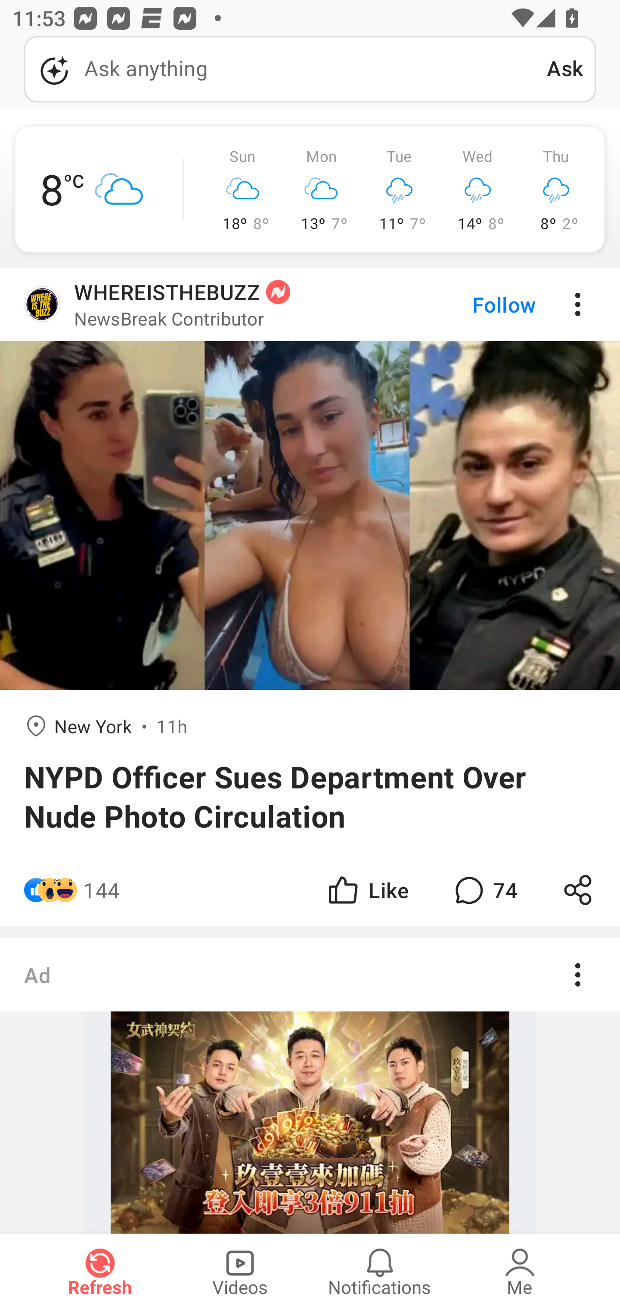 The image size is (620, 1309). Describe the element at coordinates (400, 189) in the screenshot. I see `Tue 11º 7º` at that location.